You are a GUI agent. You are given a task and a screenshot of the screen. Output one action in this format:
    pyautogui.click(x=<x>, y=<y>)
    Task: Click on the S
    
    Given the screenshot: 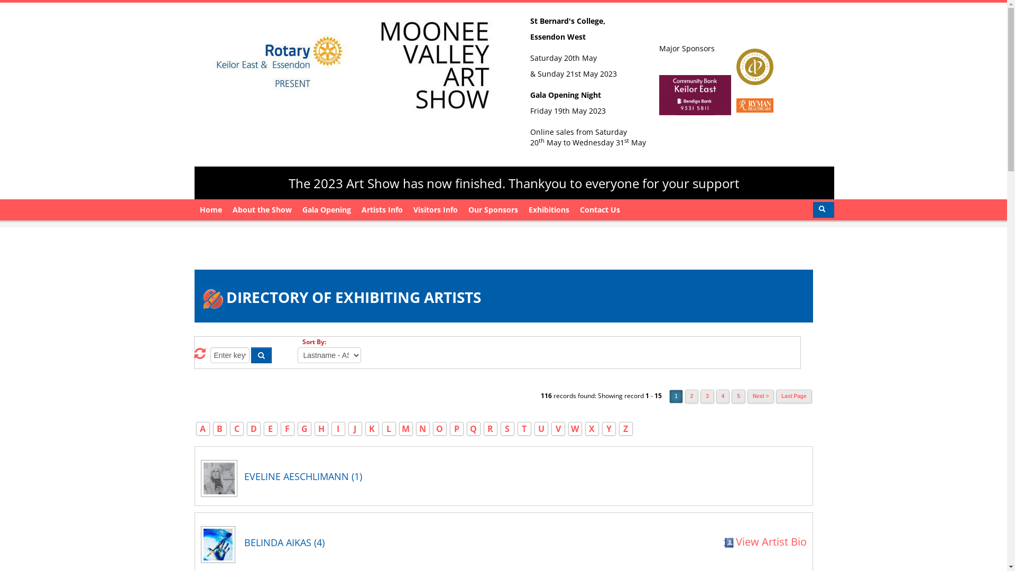 What is the action you would take?
    pyautogui.click(x=508, y=429)
    